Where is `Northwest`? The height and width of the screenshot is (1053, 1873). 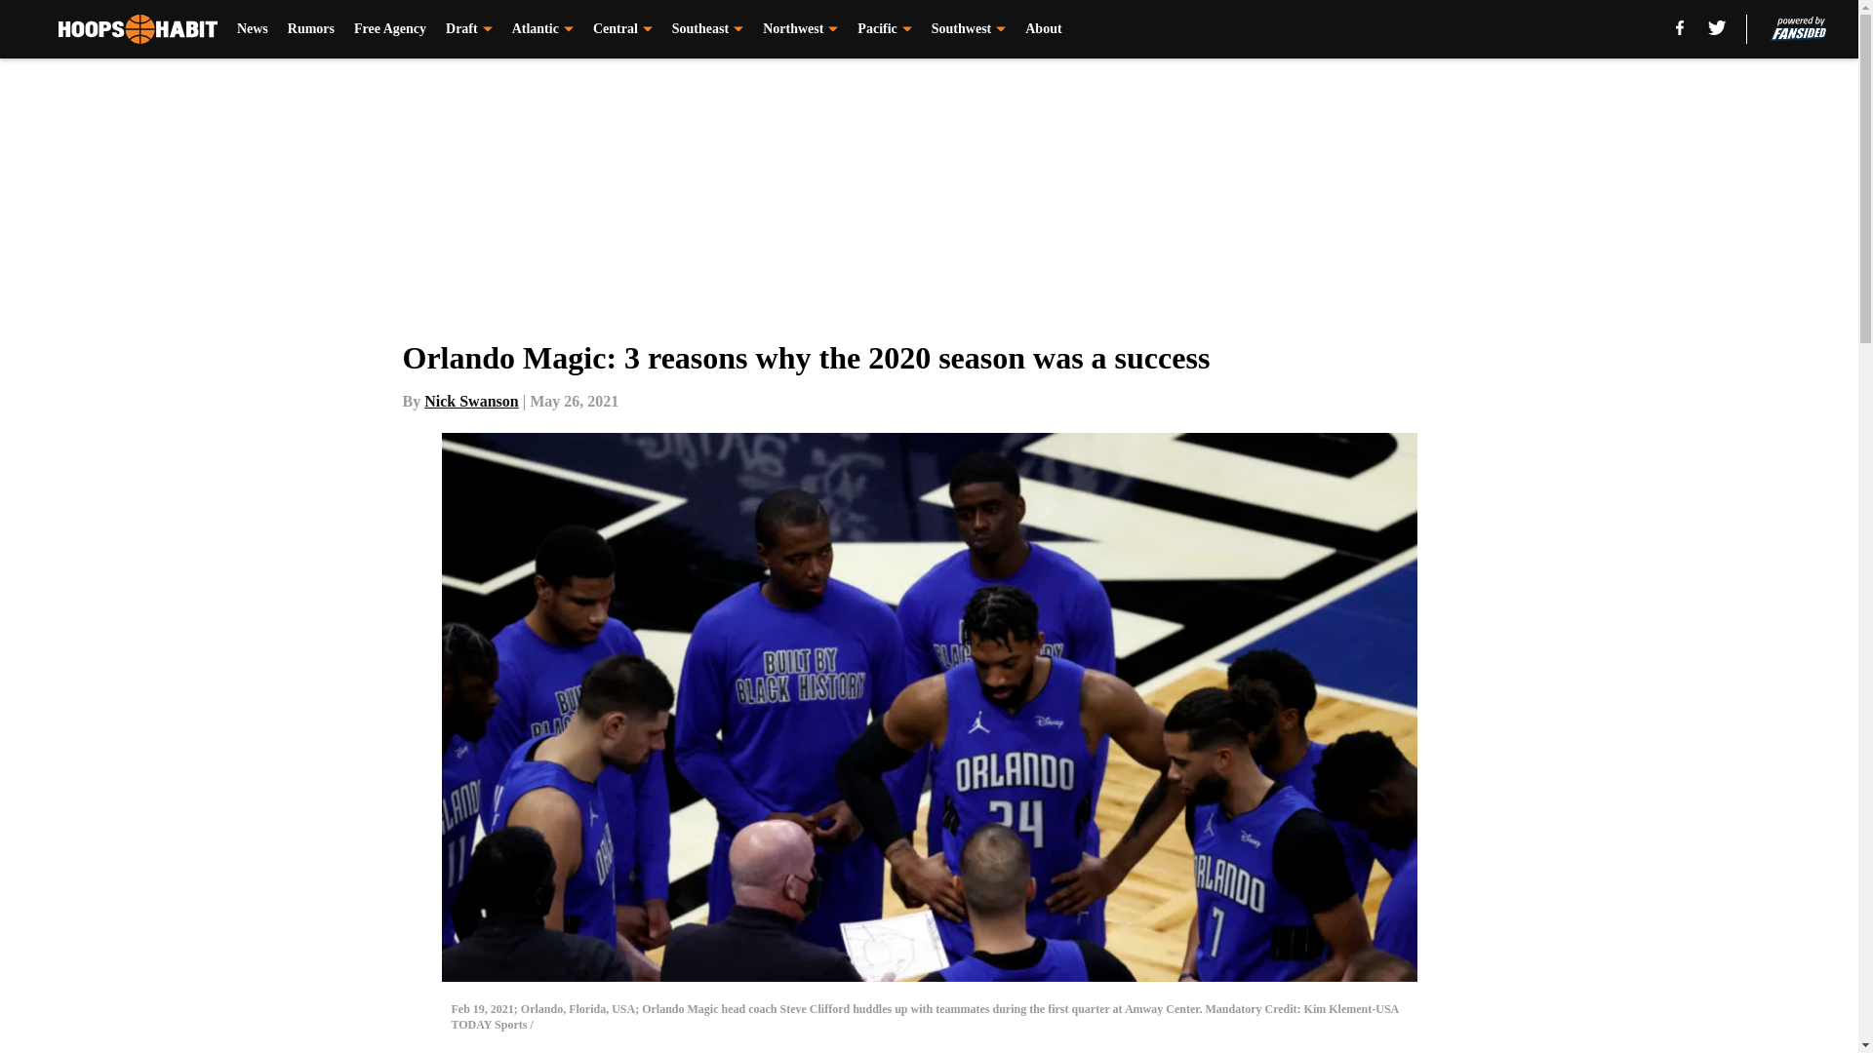
Northwest is located at coordinates (800, 29).